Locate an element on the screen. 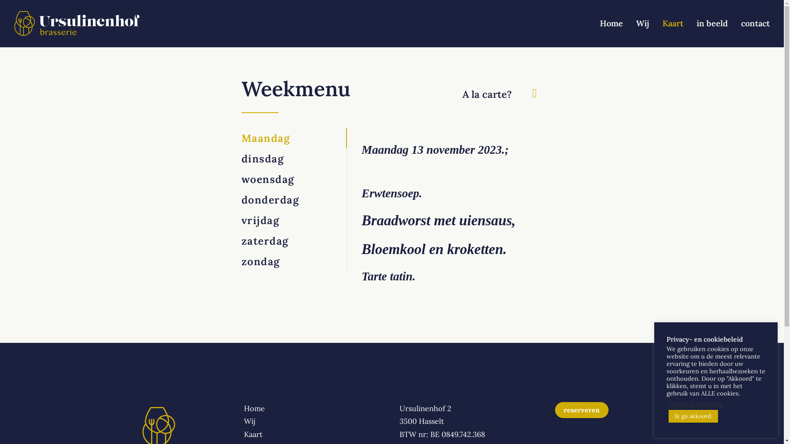  Wij is located at coordinates (643, 23).